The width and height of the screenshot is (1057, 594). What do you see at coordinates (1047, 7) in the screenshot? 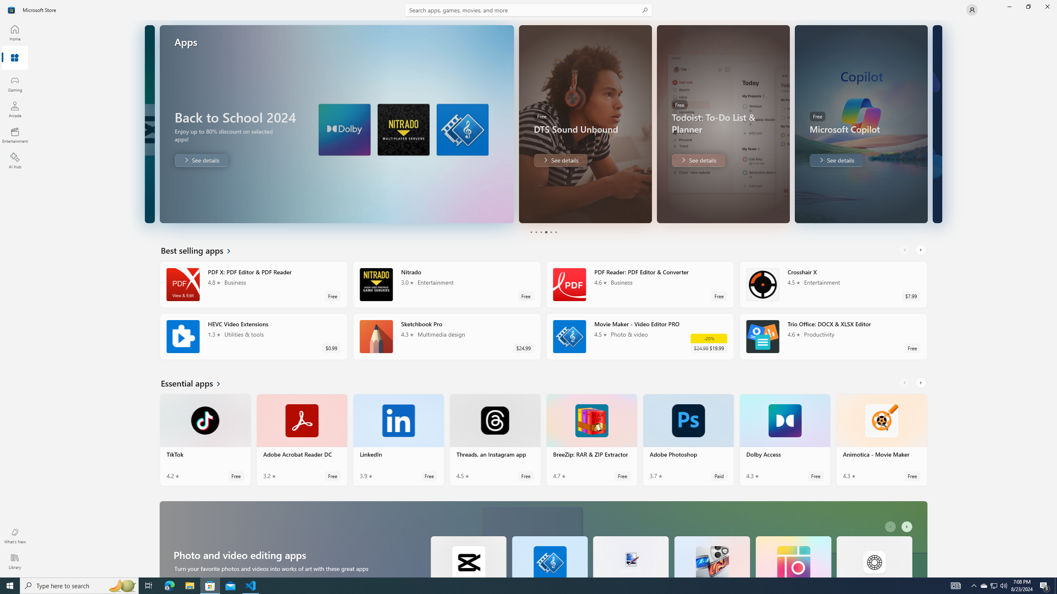
I see `Close Microsoft Store` at bounding box center [1047, 7].